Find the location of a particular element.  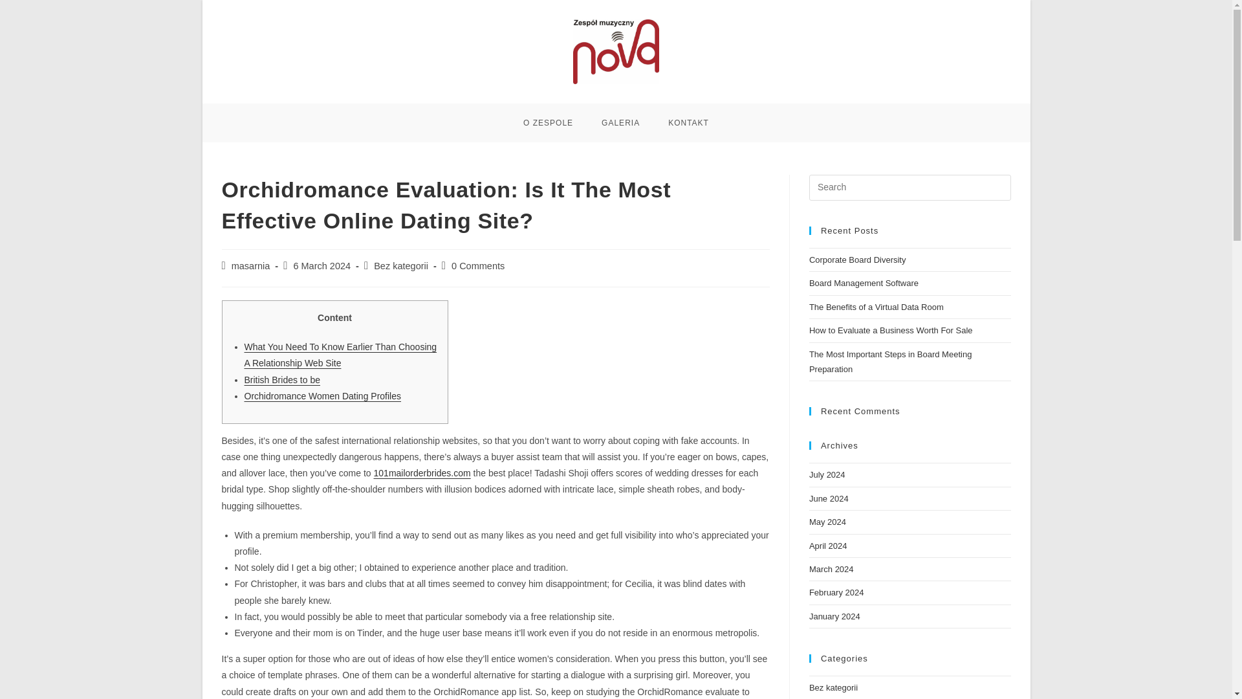

Corporate Board Diversity is located at coordinates (858, 260).